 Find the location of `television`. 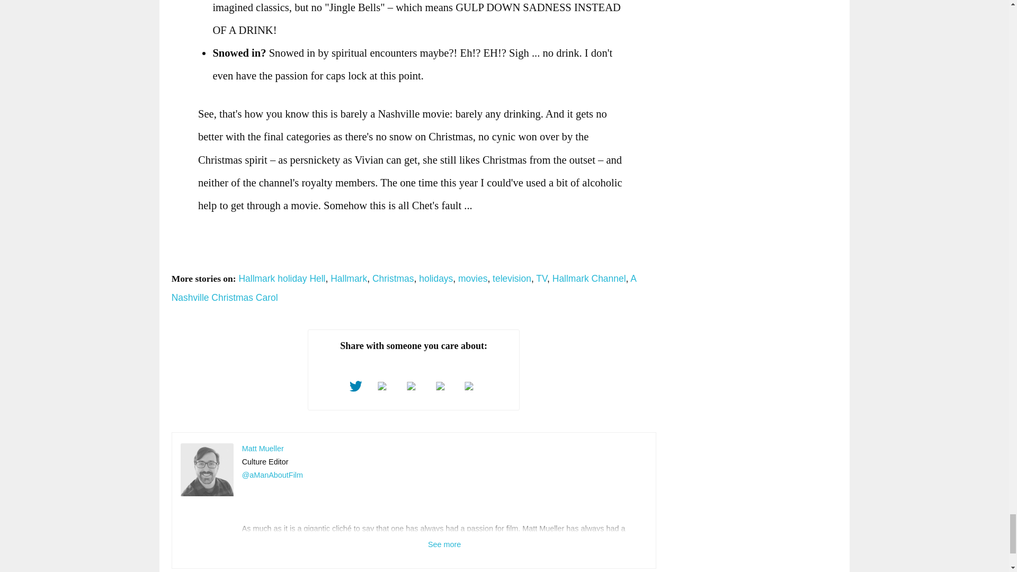

television is located at coordinates (512, 279).